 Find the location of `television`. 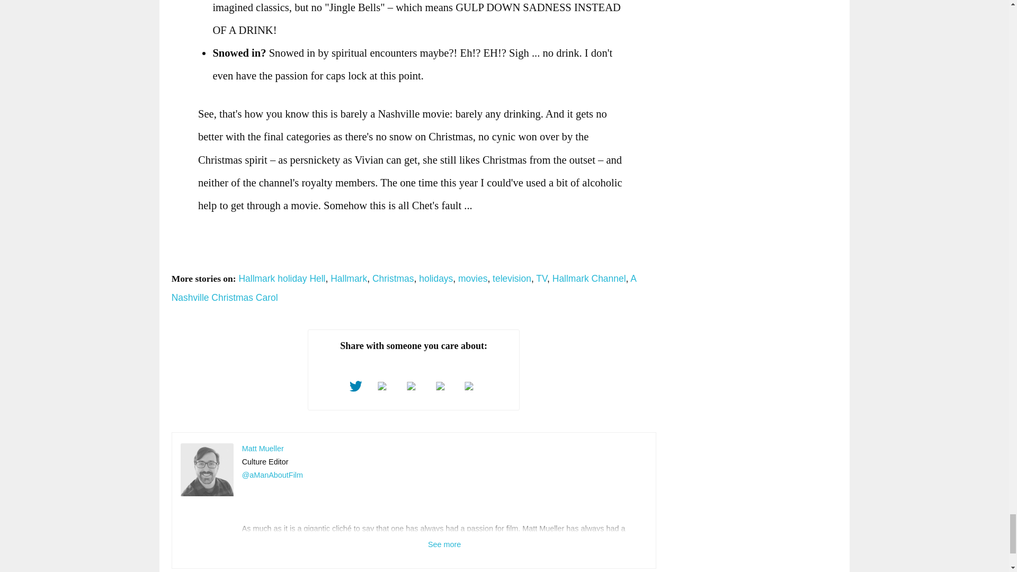

television is located at coordinates (512, 279).